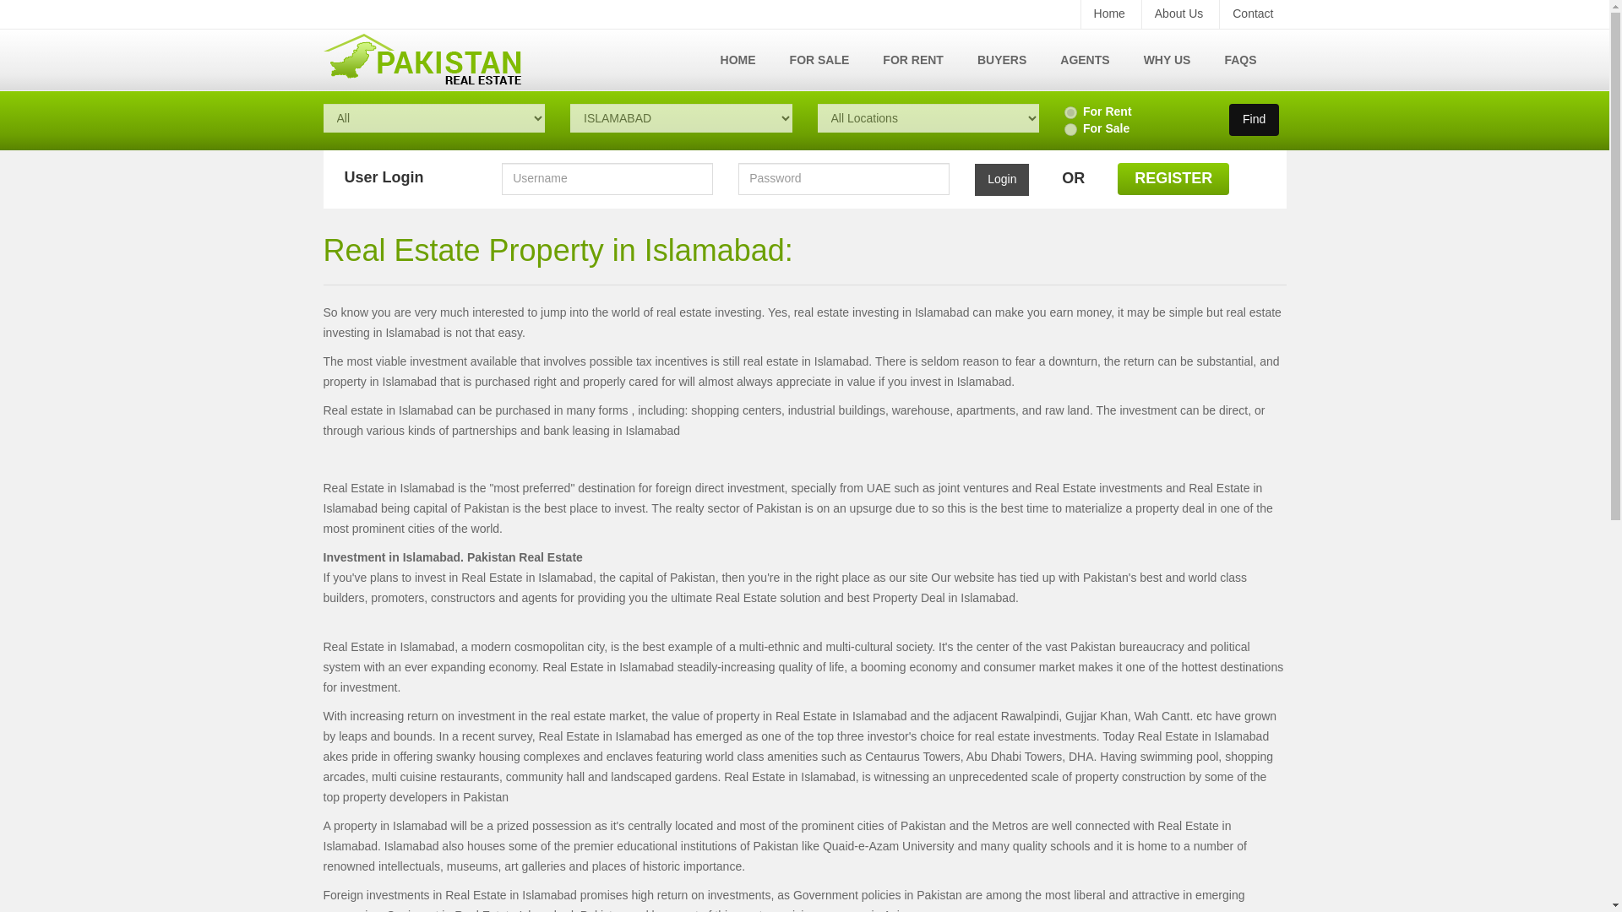  I want to click on WHY US, so click(1168, 59).